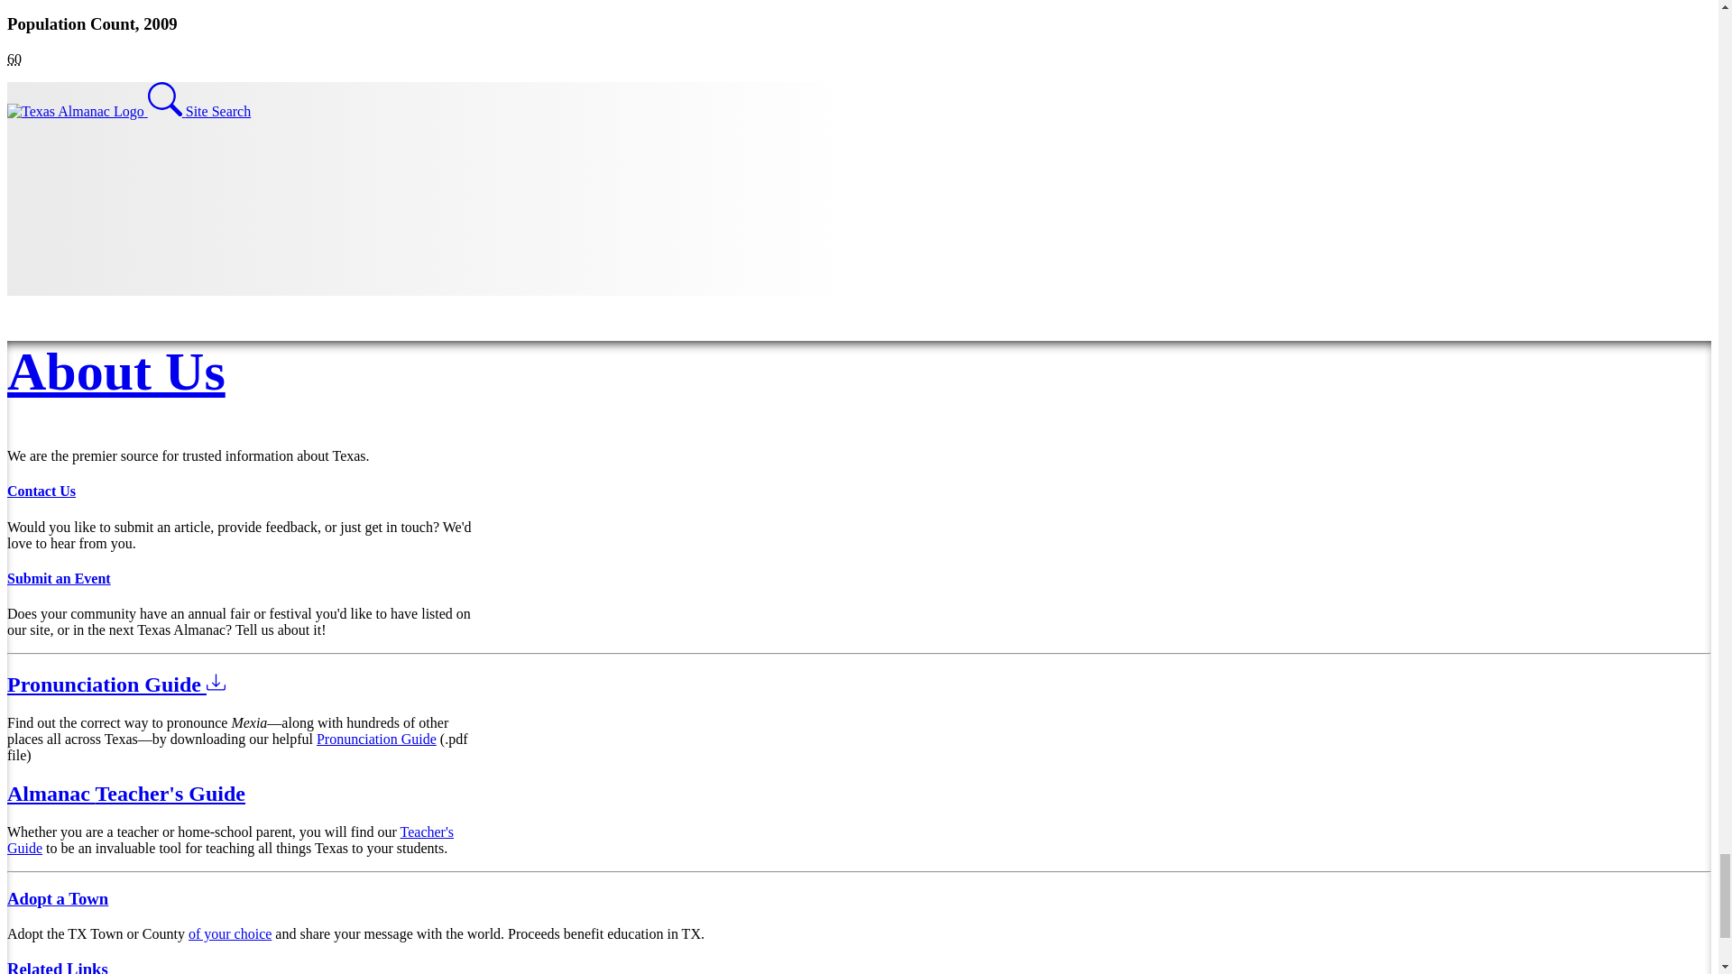 This screenshot has height=974, width=1732. Describe the element at coordinates (14, 60) in the screenshot. I see `2009, Local Officials` at that location.